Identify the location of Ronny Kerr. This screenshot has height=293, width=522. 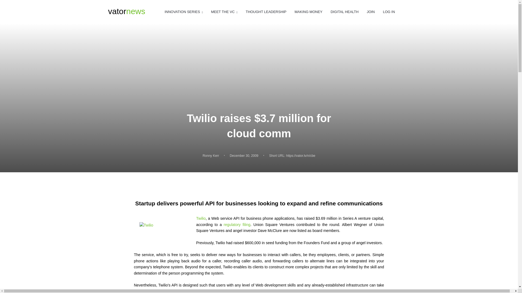
(266, 12).